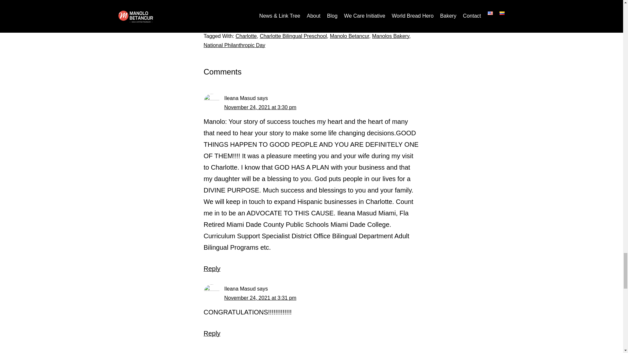 This screenshot has height=353, width=628. I want to click on Speech, so click(262, 27).